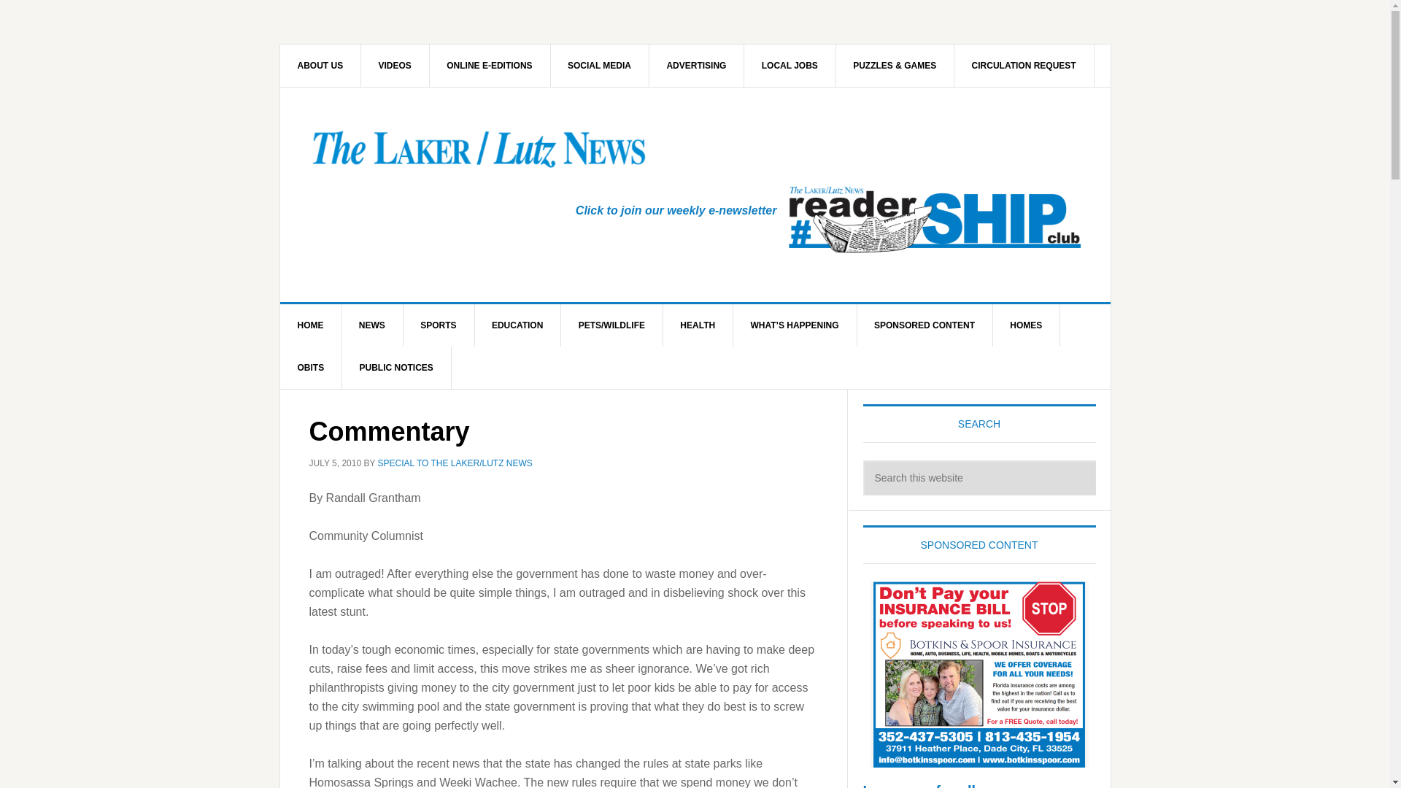  Describe the element at coordinates (1024, 65) in the screenshot. I see `CIRCULATION REQUEST` at that location.